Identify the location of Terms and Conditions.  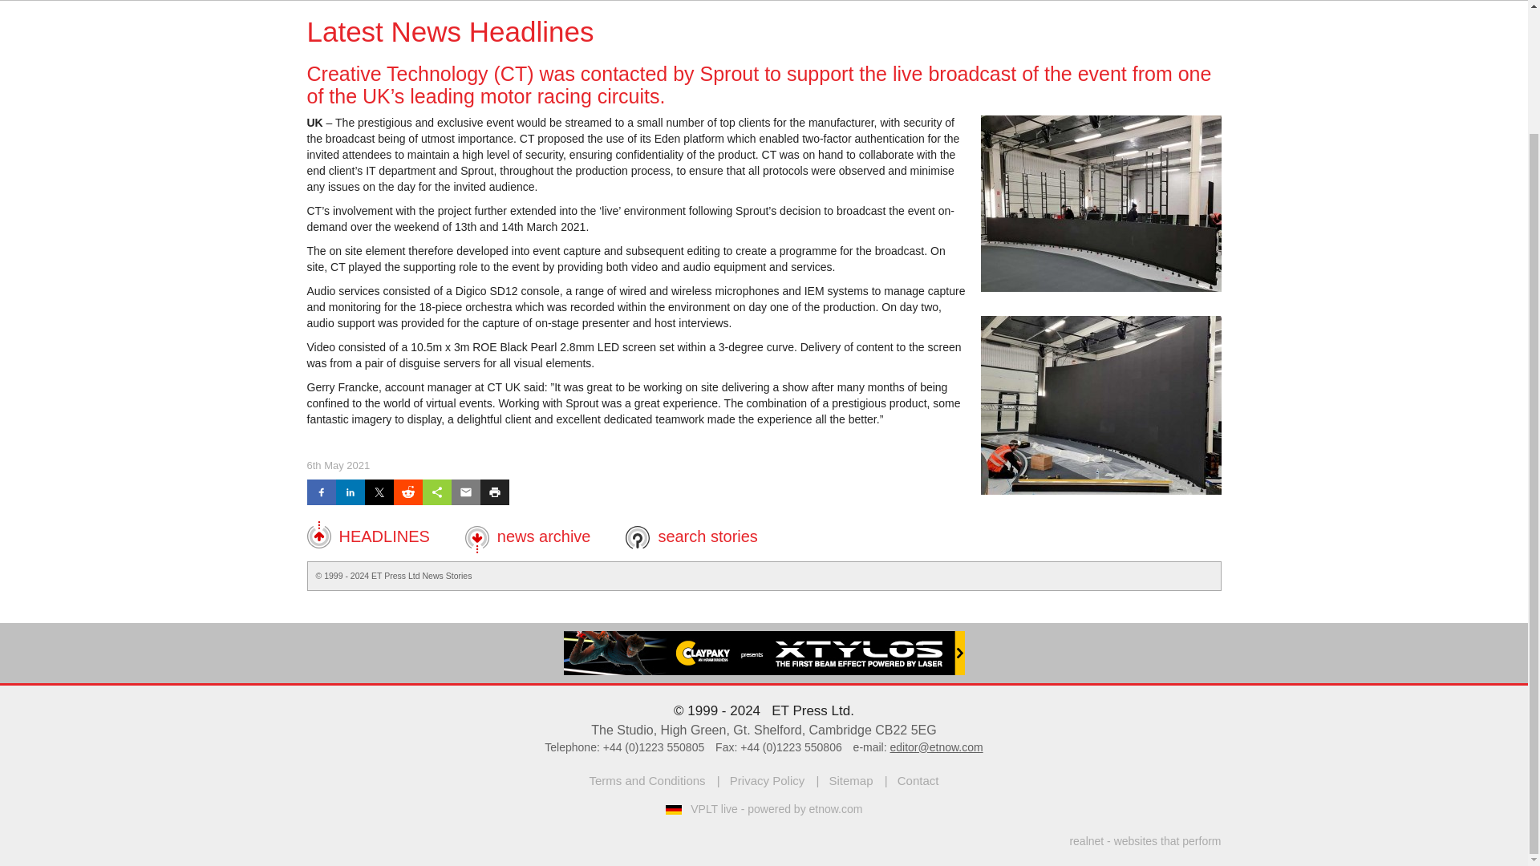
(647, 780).